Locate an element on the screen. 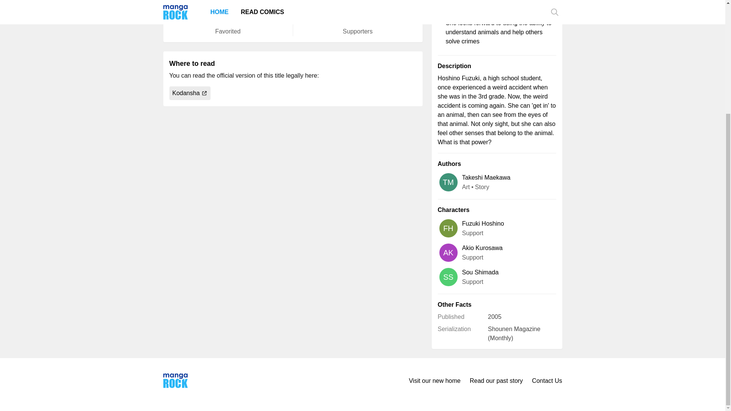  Contact Us is located at coordinates (547, 381).